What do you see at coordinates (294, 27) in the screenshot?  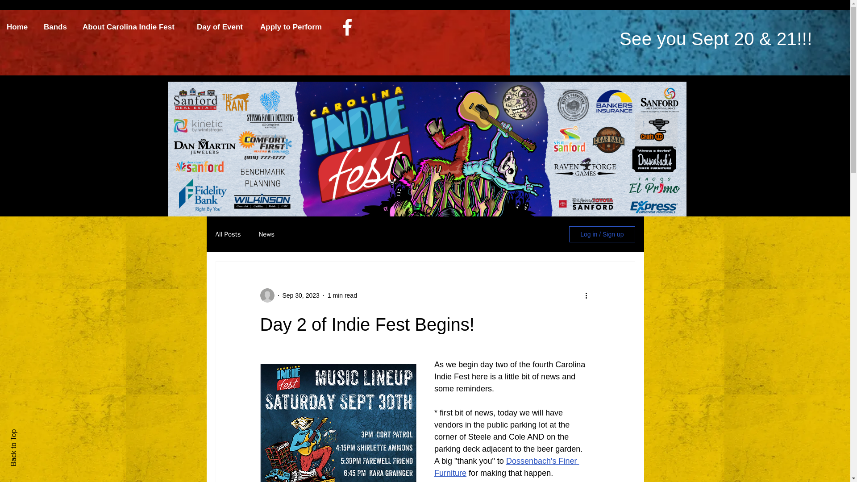 I see `Apply to Perform` at bounding box center [294, 27].